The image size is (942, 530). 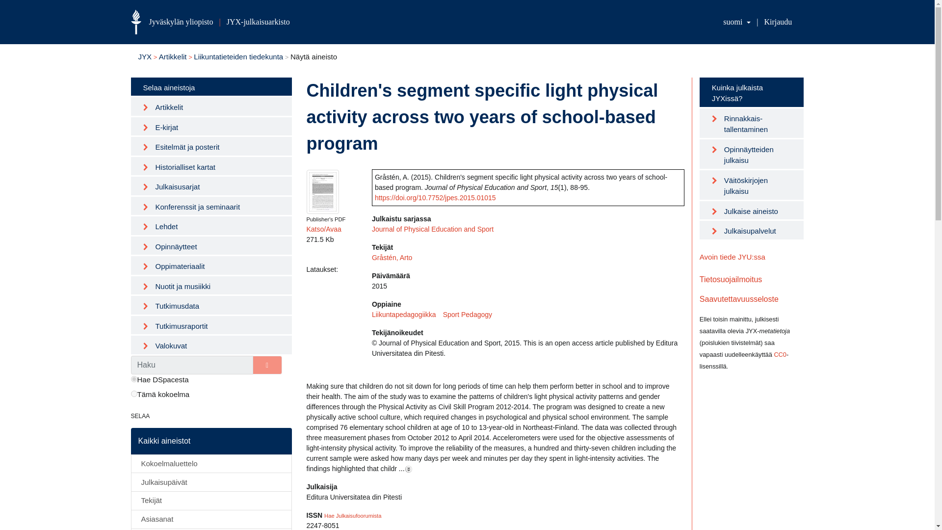 I want to click on showmore, so click(x=408, y=469).